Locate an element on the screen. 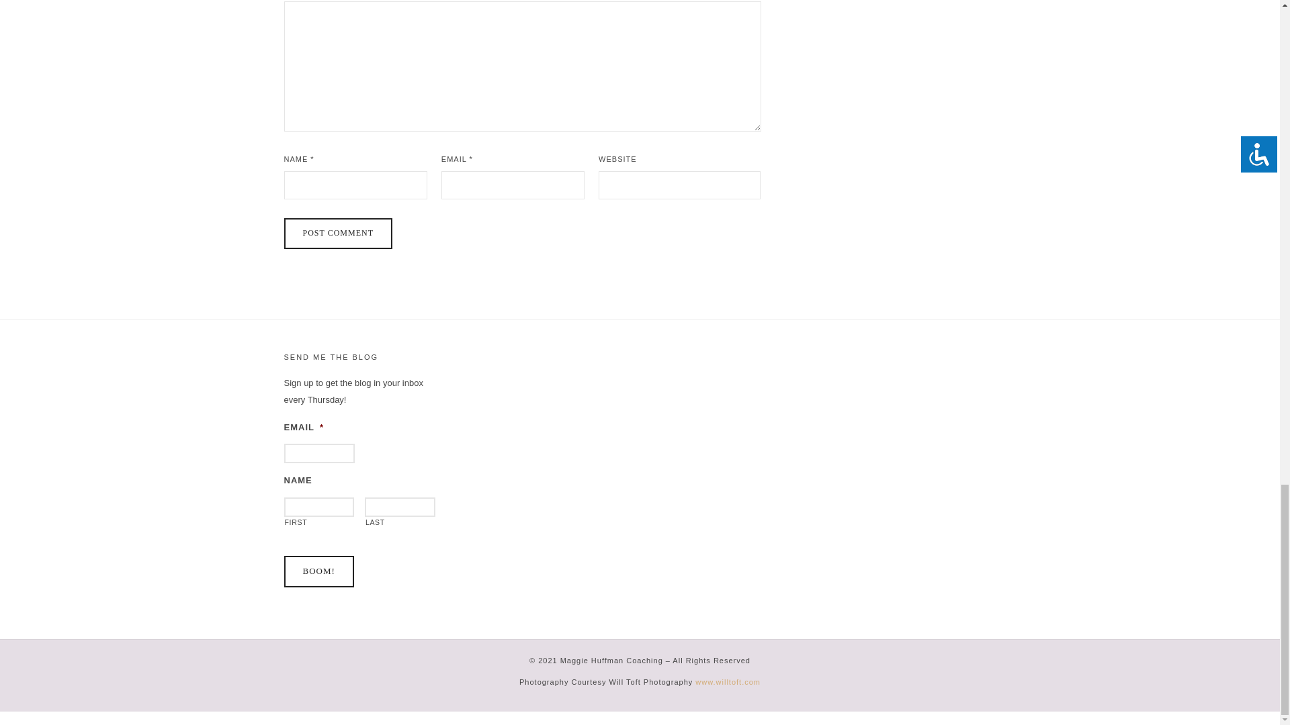 The height and width of the screenshot is (725, 1290). Post Comment is located at coordinates (337, 234).